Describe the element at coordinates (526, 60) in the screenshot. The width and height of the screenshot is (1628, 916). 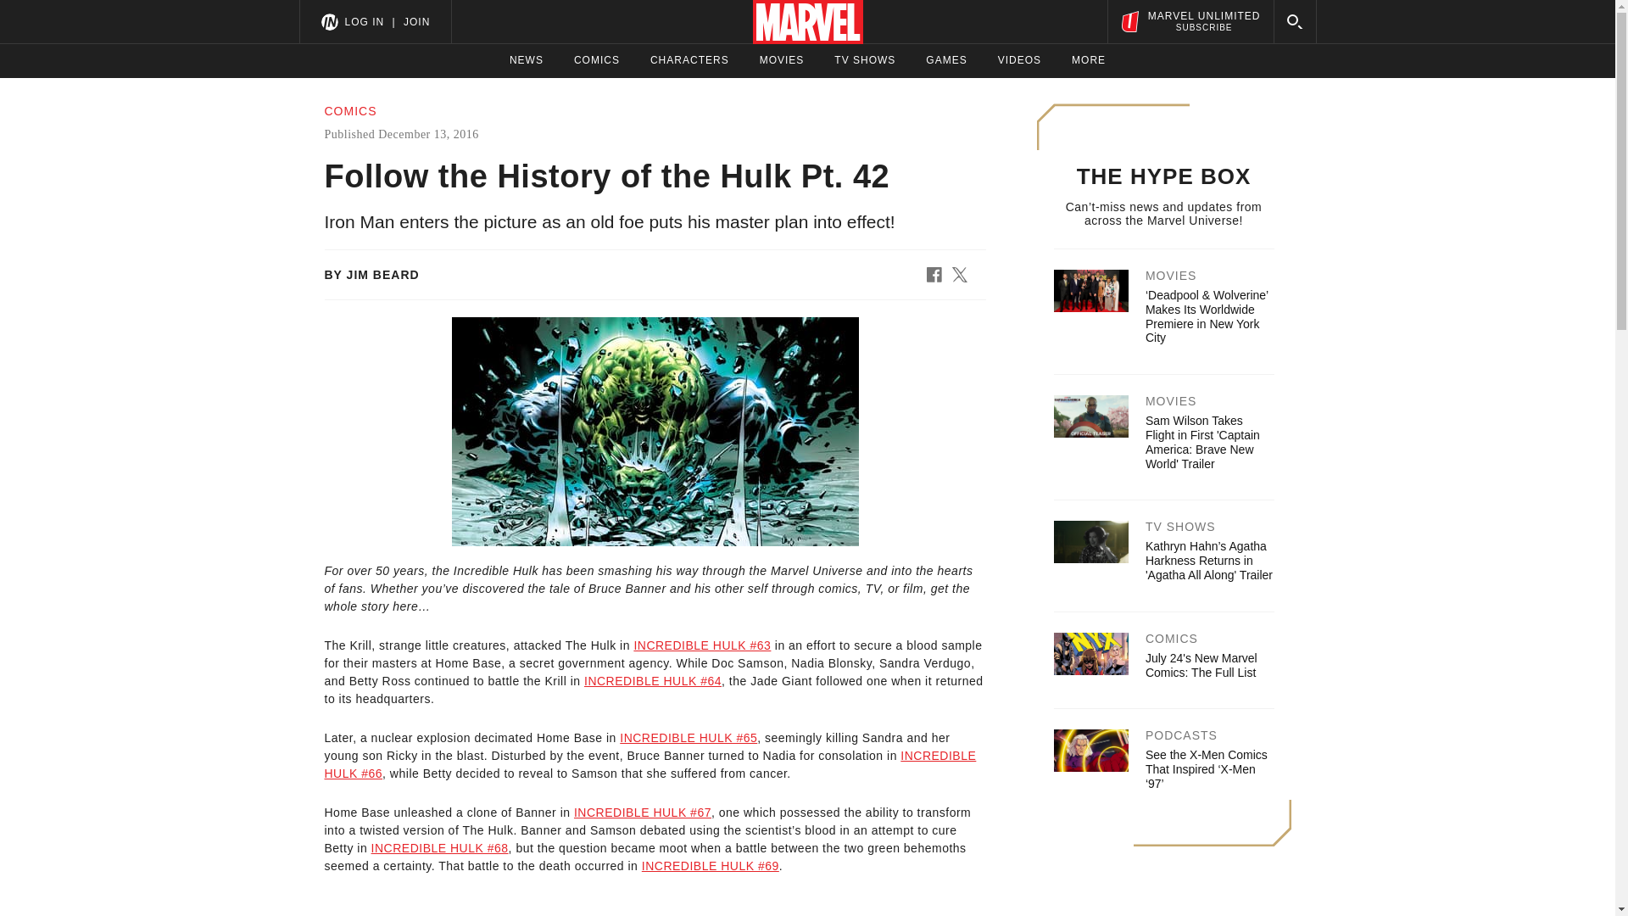
I see `NEWS` at that location.